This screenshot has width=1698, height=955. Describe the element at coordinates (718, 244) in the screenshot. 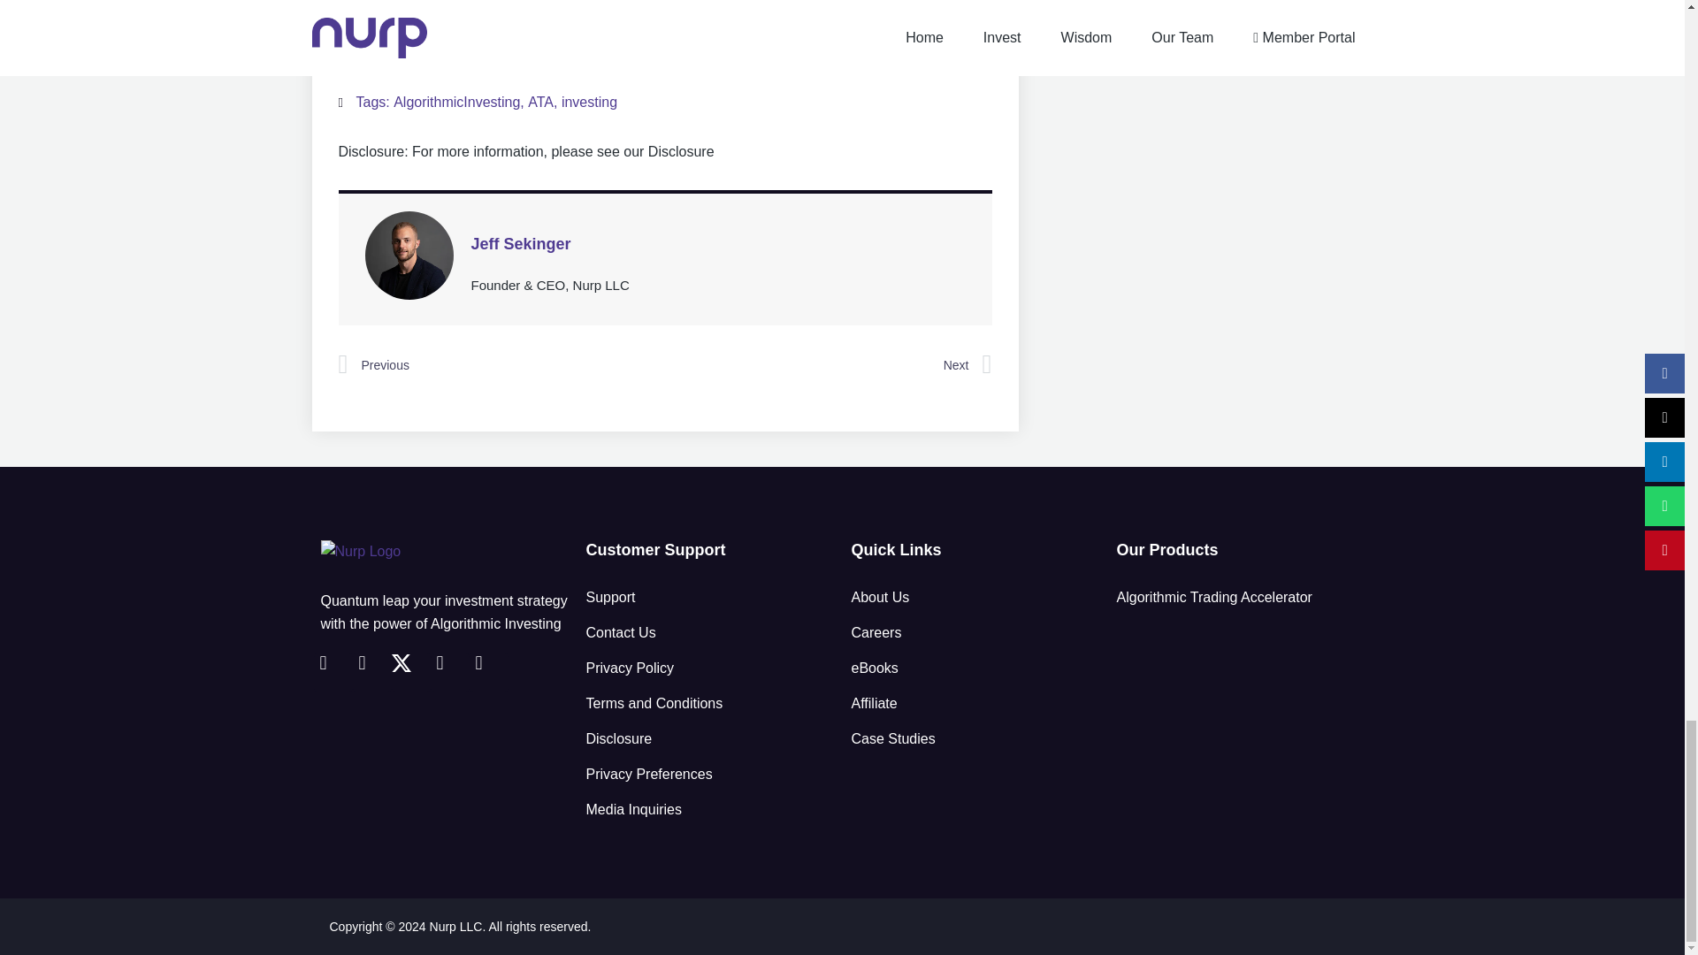

I see `Jeff Sekinger` at that location.